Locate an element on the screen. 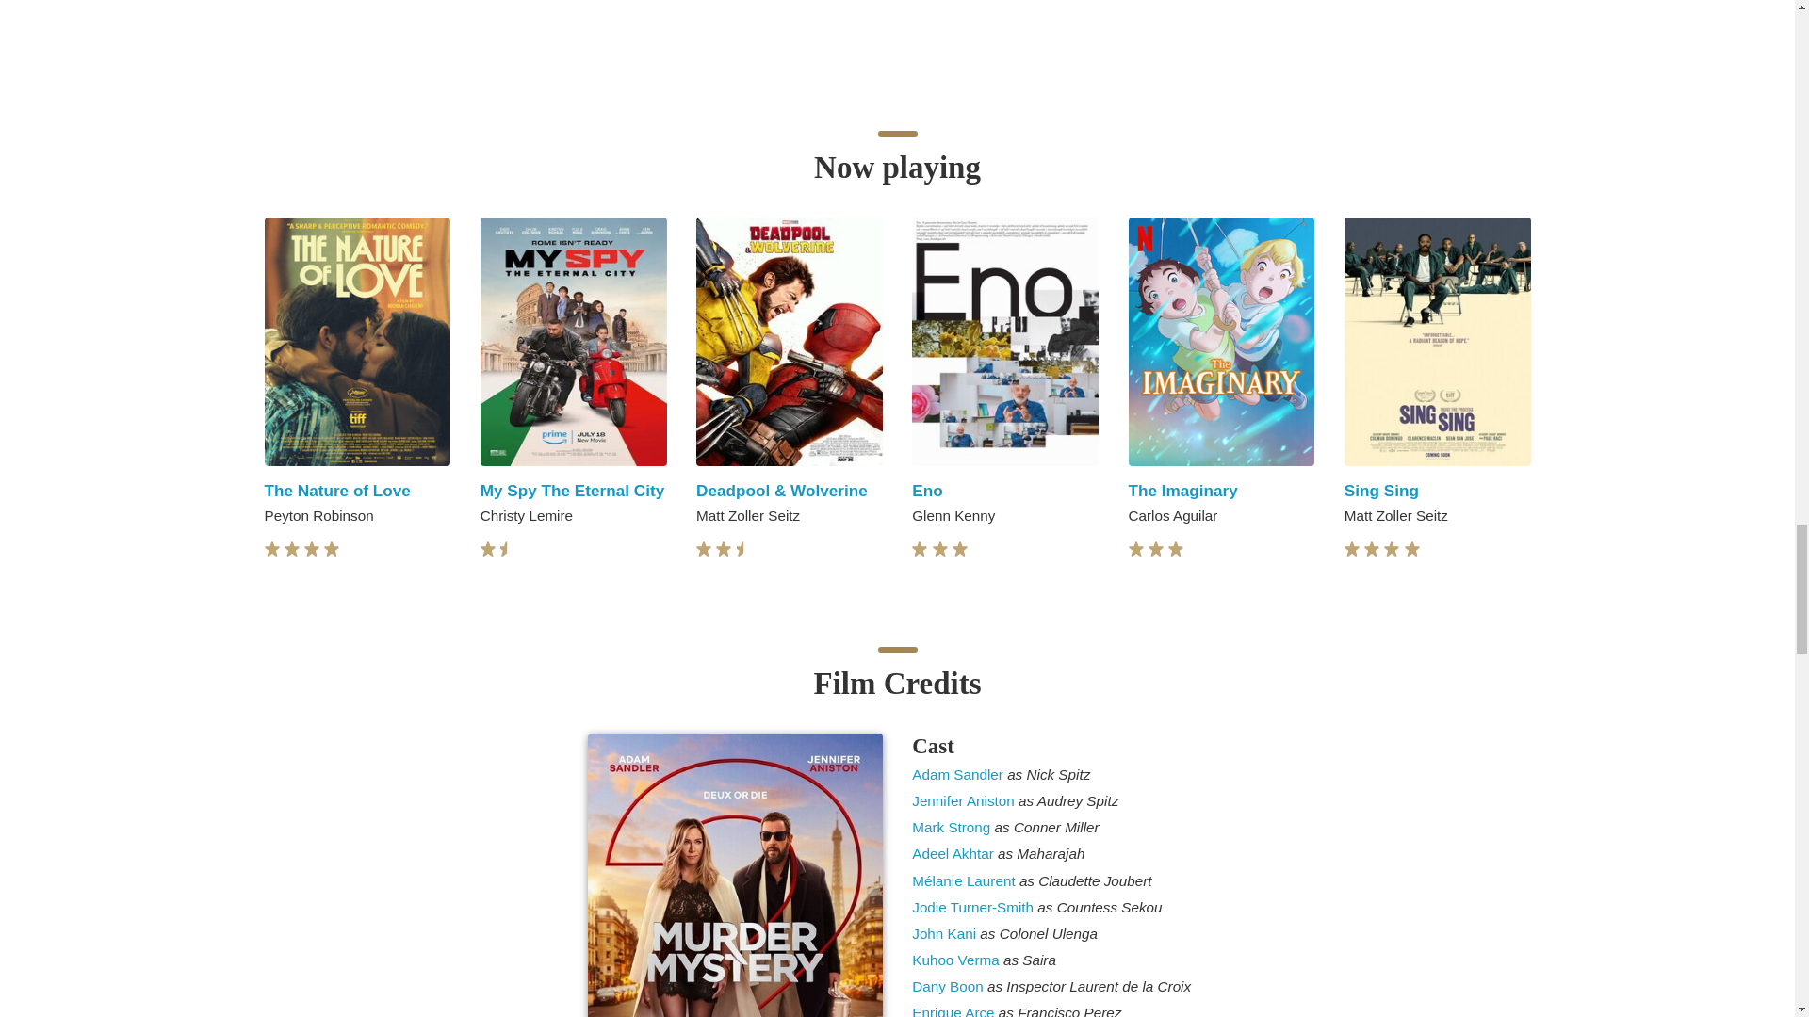  The Nature of Love is located at coordinates (337, 490).